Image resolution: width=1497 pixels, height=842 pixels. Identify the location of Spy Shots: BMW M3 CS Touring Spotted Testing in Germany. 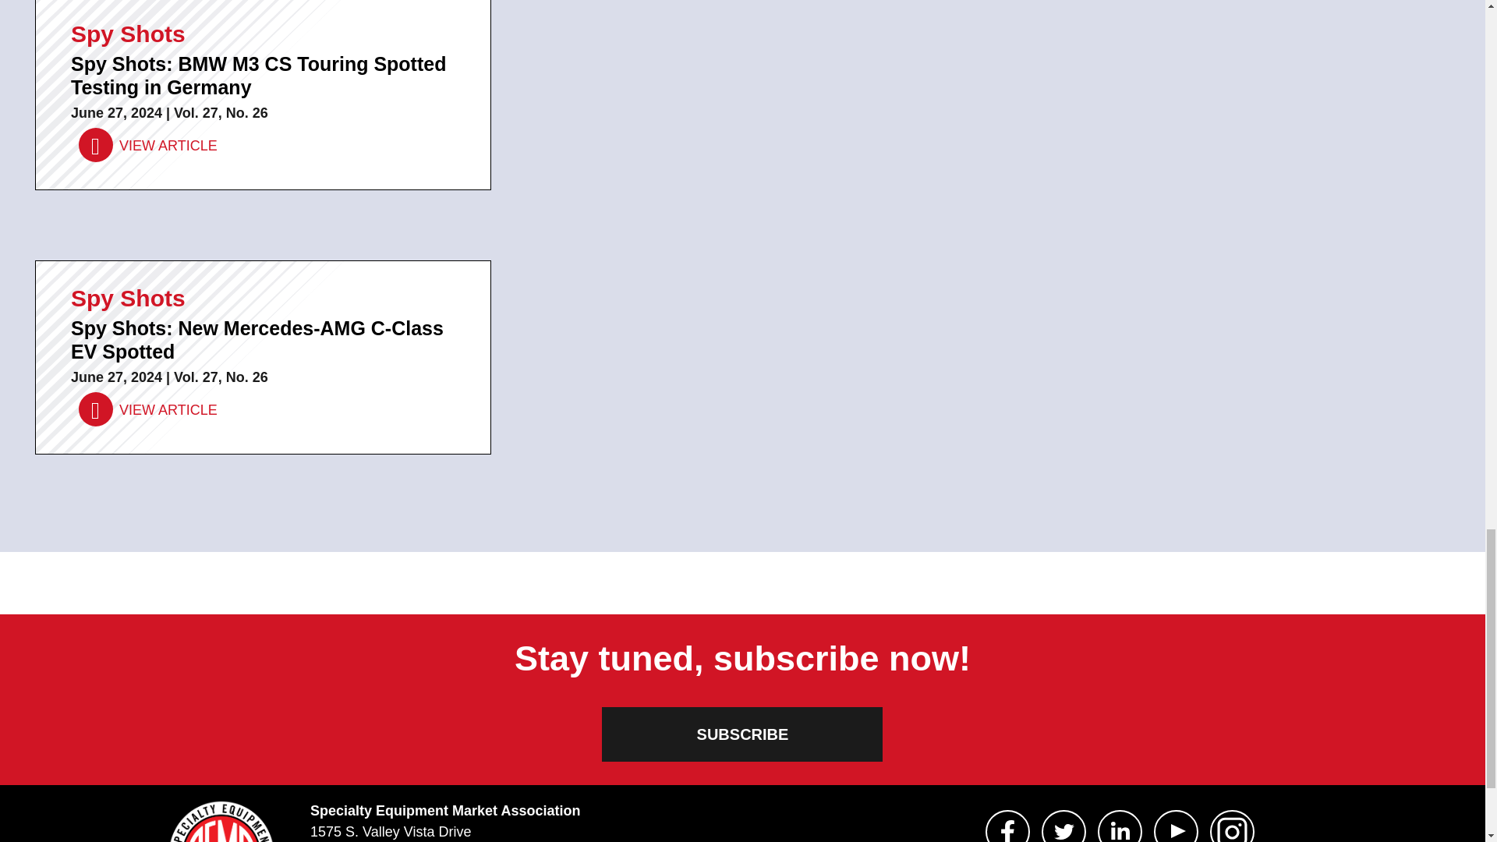
(148, 146).